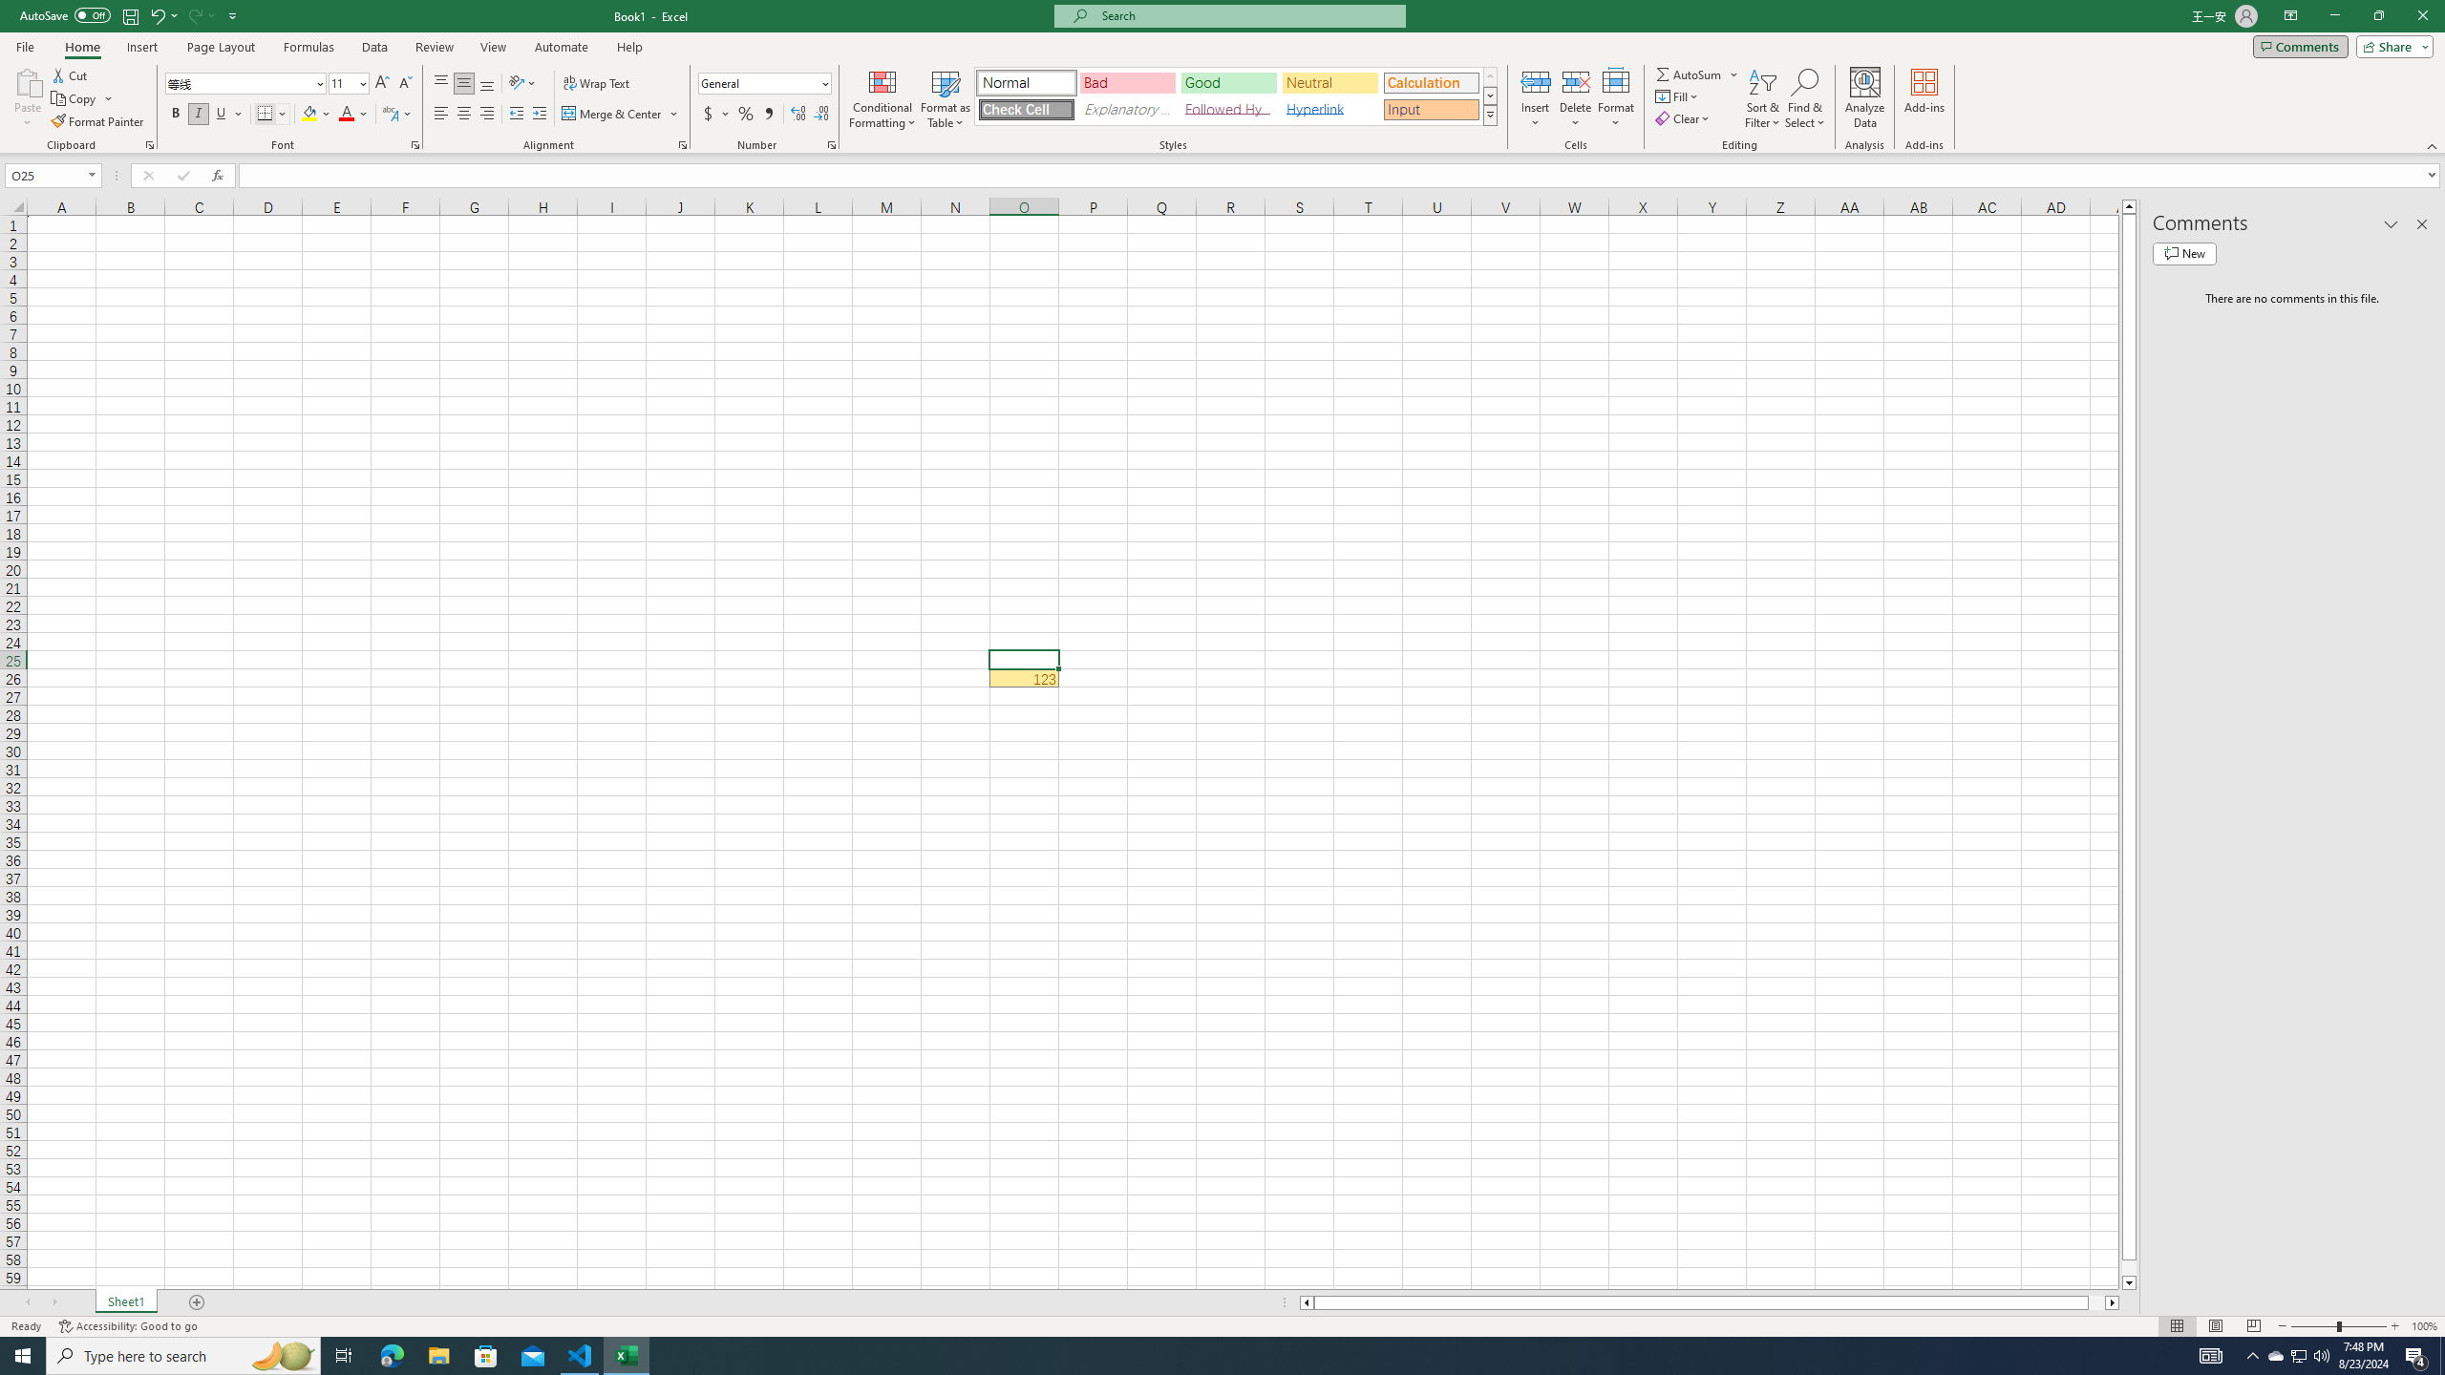  What do you see at coordinates (228, 115) in the screenshot?
I see `Underline` at bounding box center [228, 115].